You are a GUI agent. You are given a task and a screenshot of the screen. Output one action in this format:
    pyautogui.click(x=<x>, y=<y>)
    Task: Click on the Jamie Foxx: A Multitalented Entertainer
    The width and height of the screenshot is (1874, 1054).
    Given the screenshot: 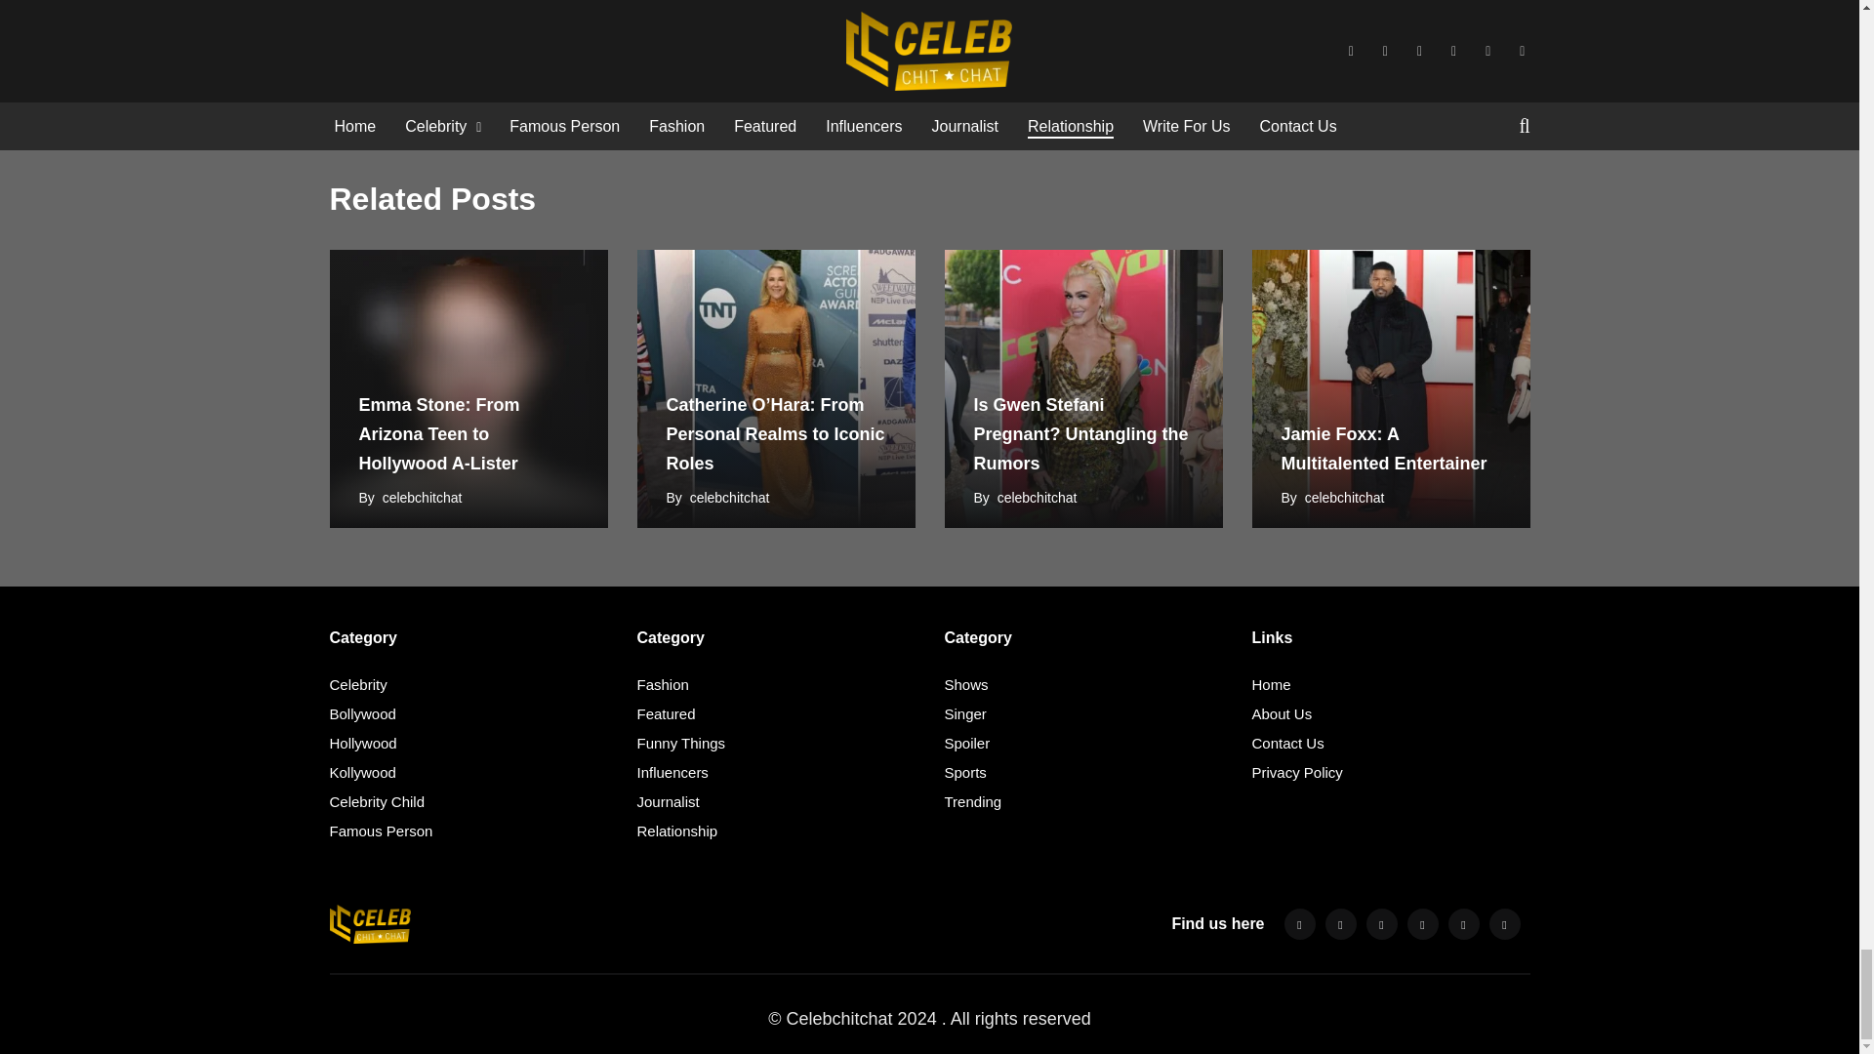 What is the action you would take?
    pyautogui.click(x=1390, y=388)
    